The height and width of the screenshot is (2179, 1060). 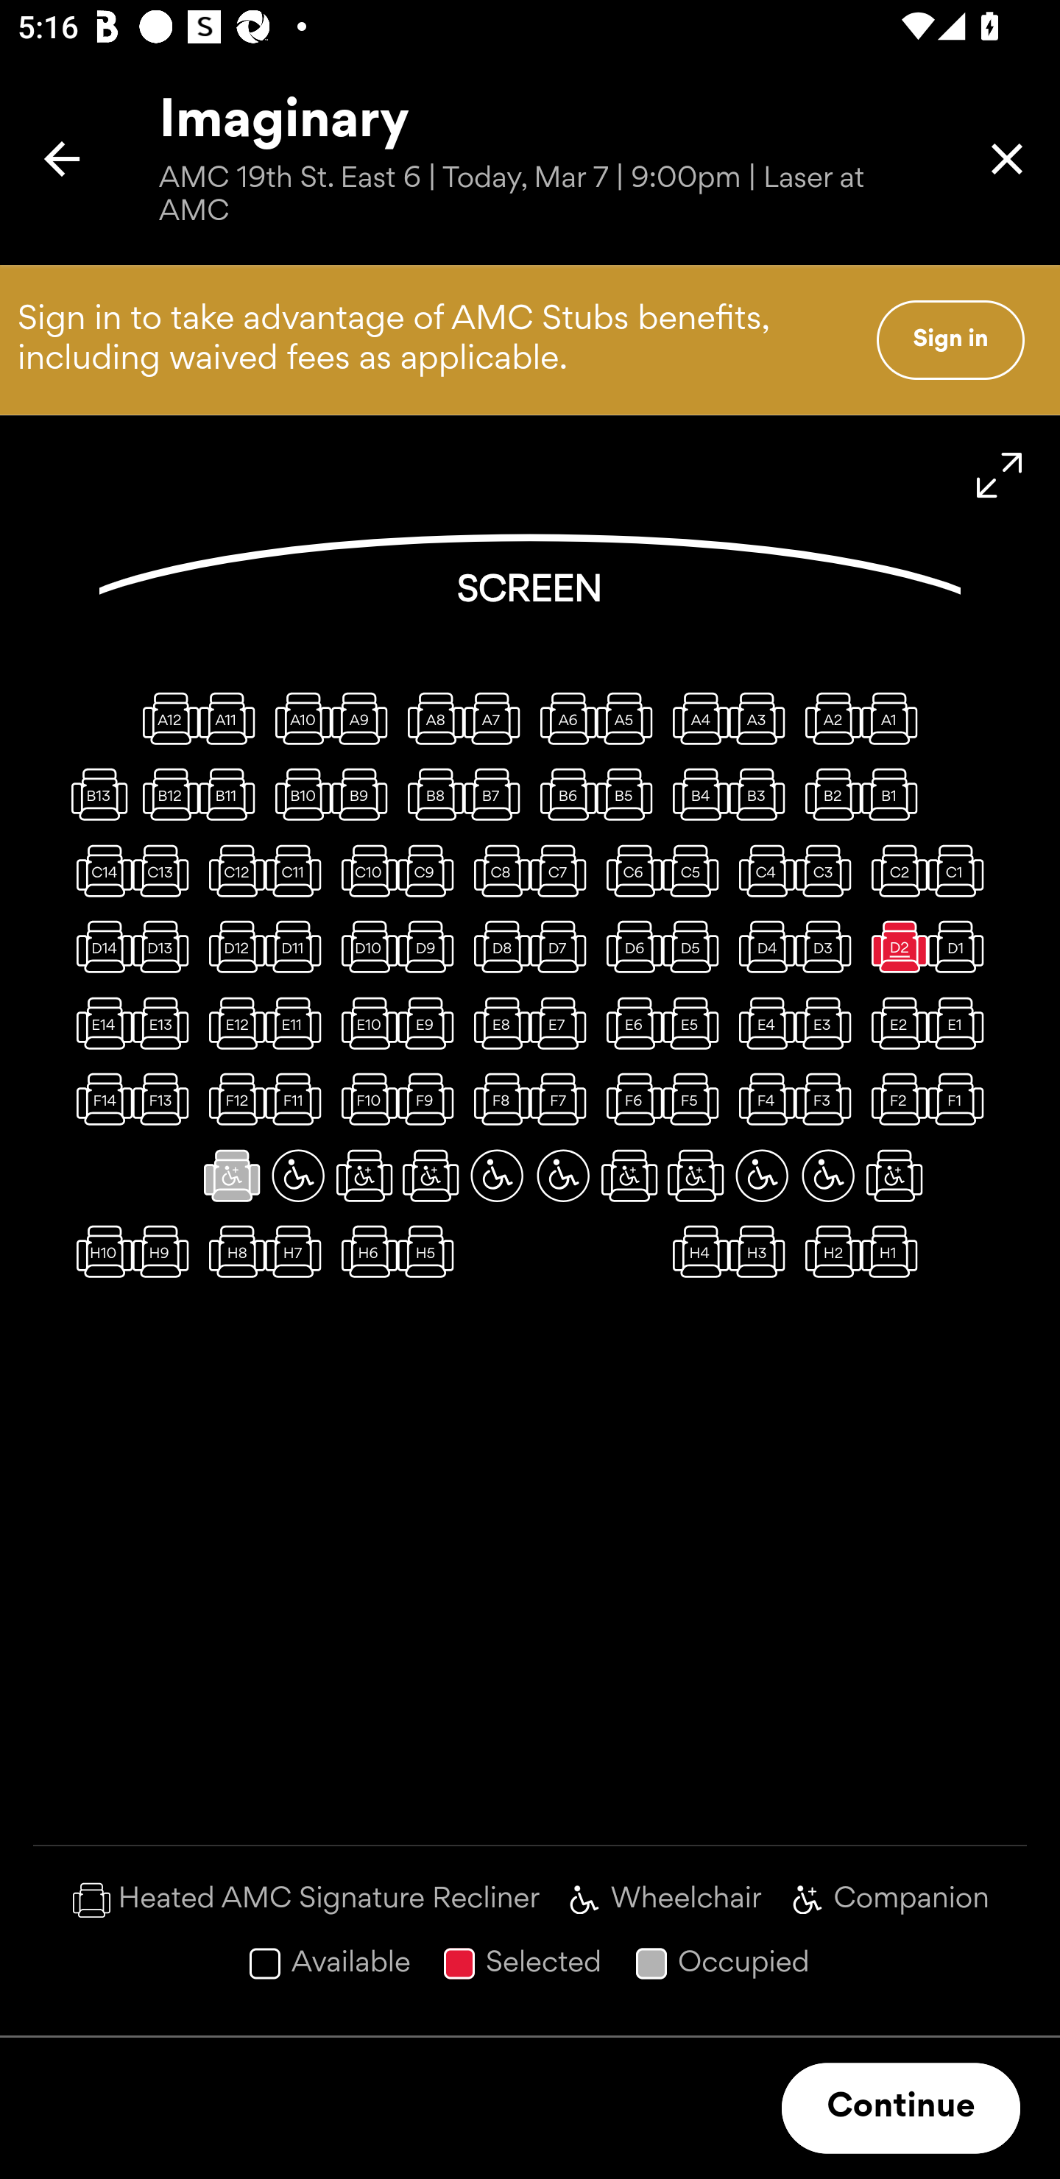 I want to click on H3, Regular seat, available, so click(x=762, y=1251).